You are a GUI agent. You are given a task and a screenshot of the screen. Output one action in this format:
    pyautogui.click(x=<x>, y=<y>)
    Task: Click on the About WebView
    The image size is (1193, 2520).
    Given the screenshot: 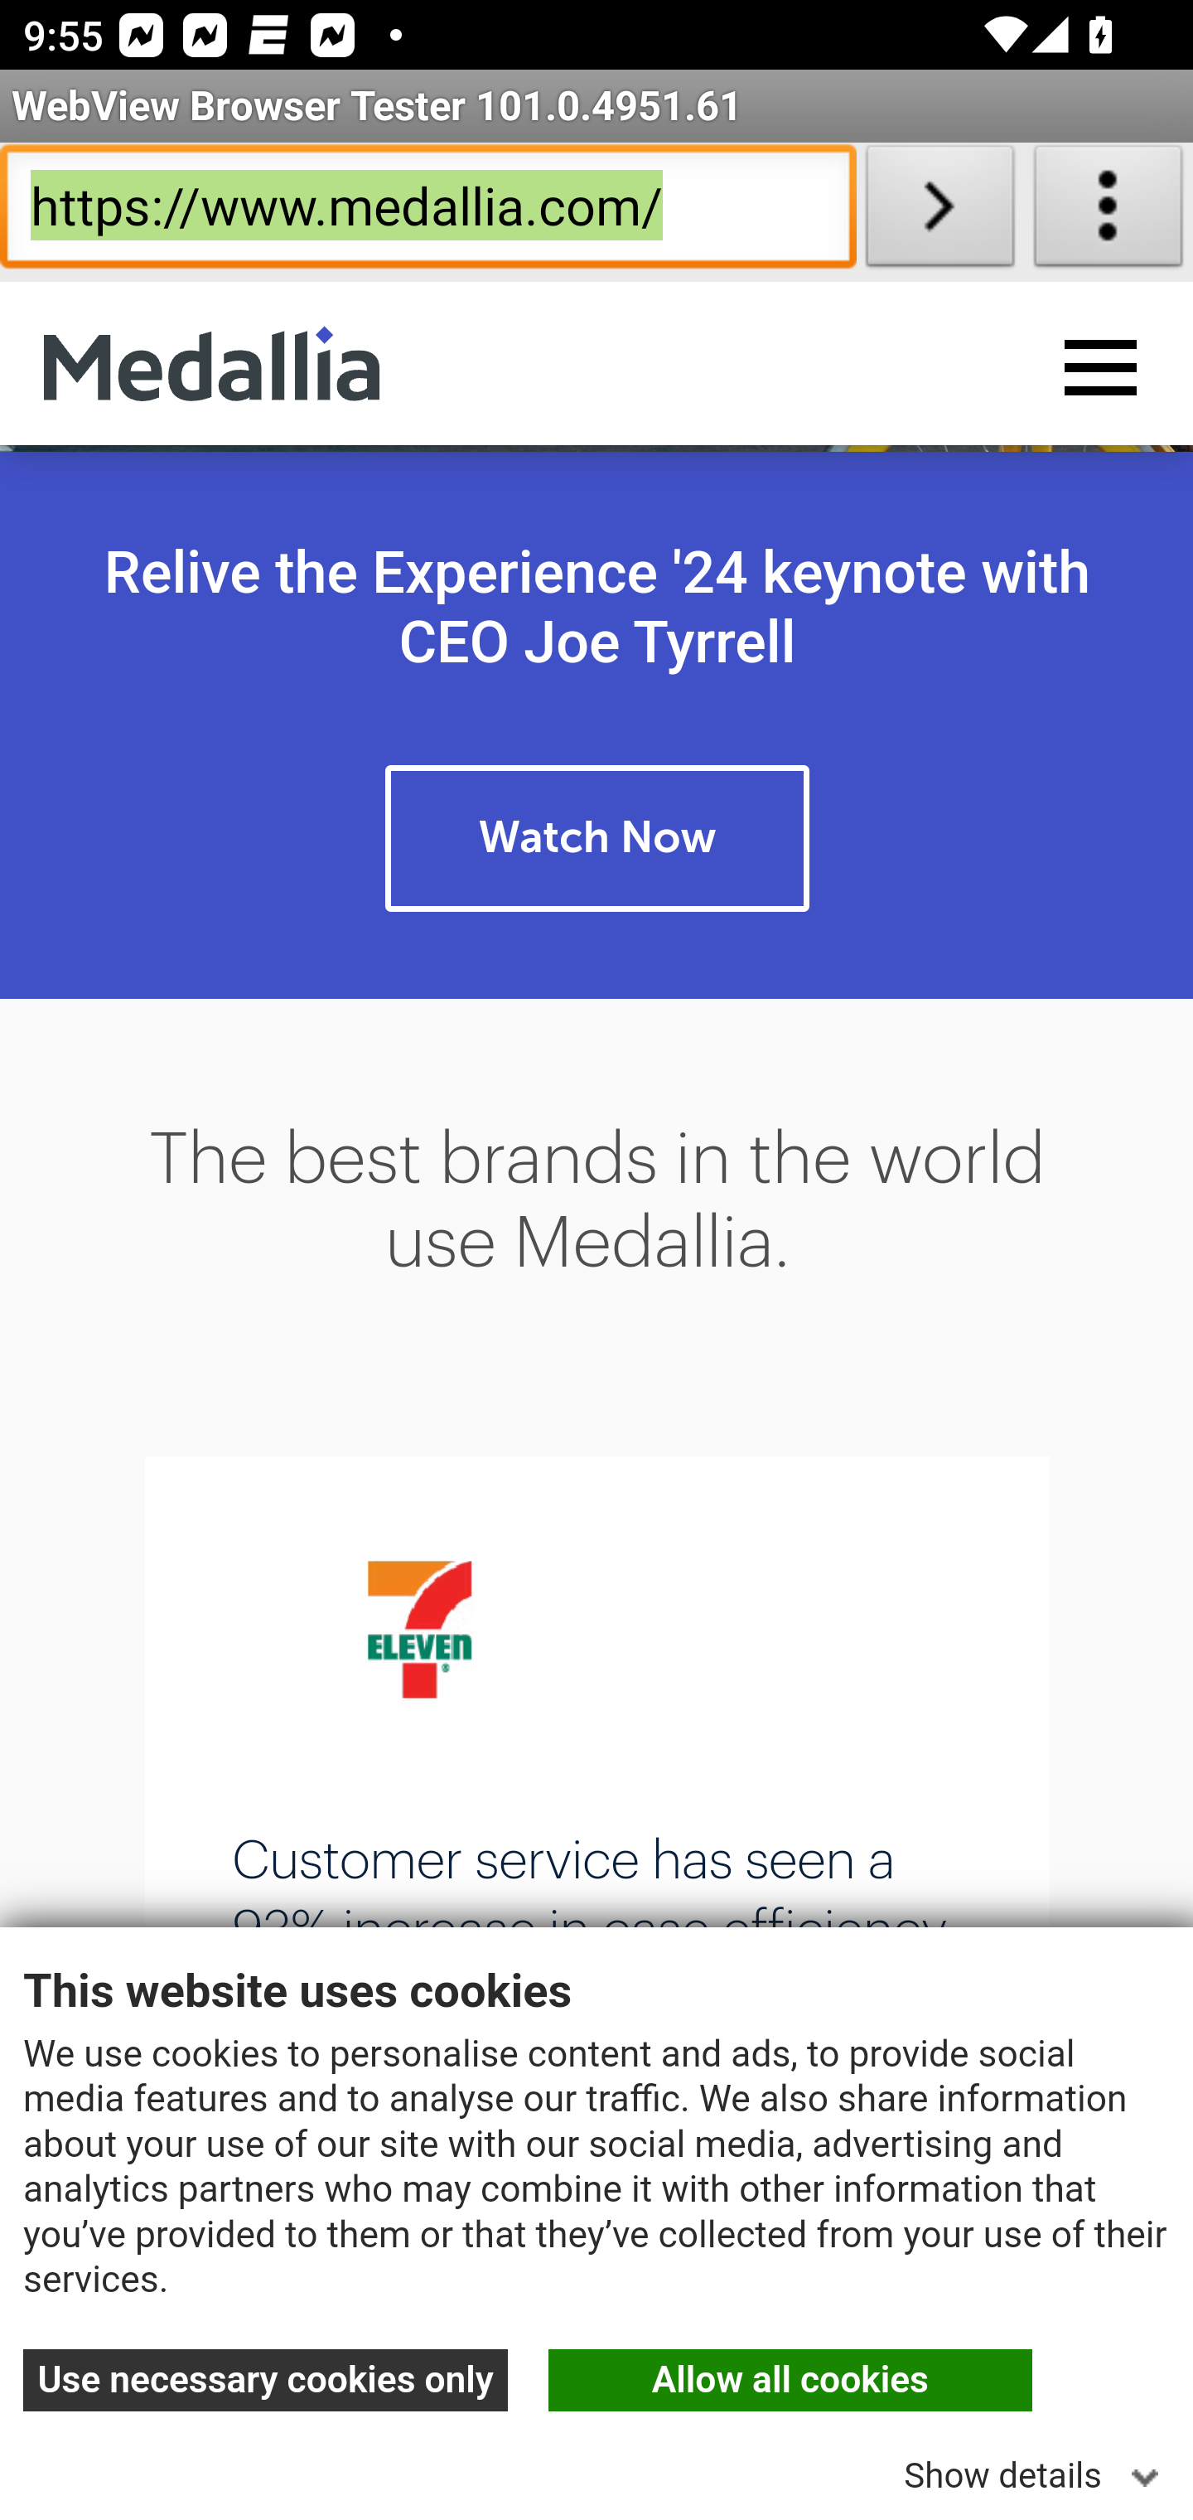 What is the action you would take?
    pyautogui.click(x=1108, y=212)
    